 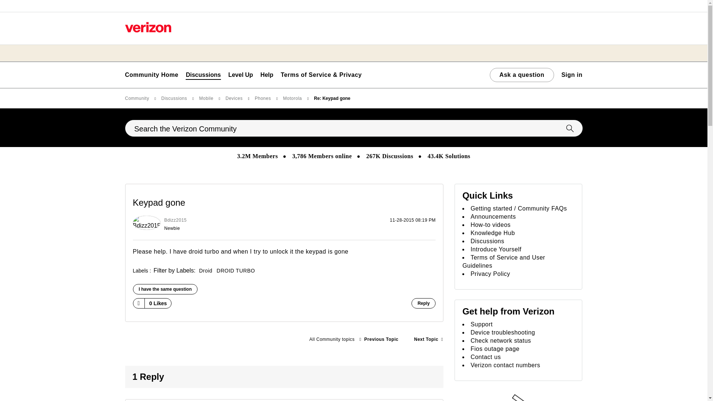 I want to click on The total number of likes this post has received., so click(x=158, y=303).